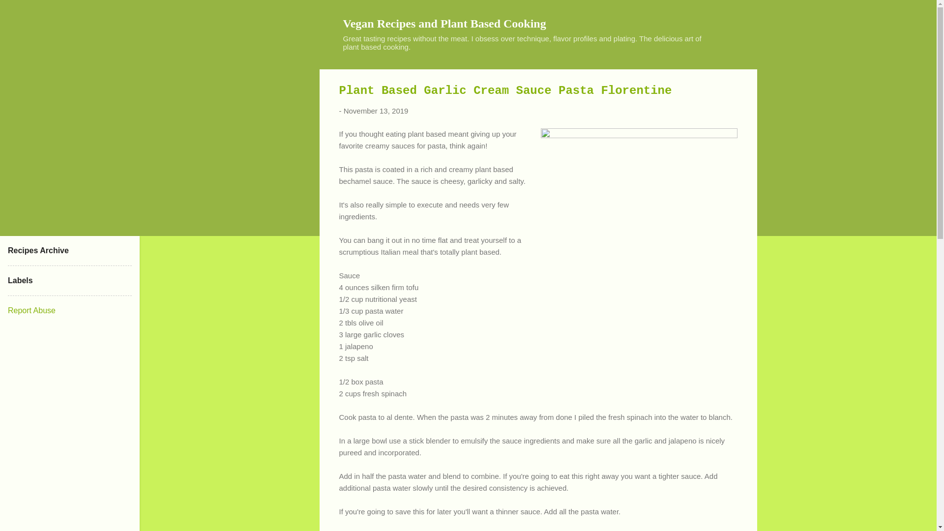 The image size is (944, 531). Describe the element at coordinates (19, 12) in the screenshot. I see `Search` at that location.